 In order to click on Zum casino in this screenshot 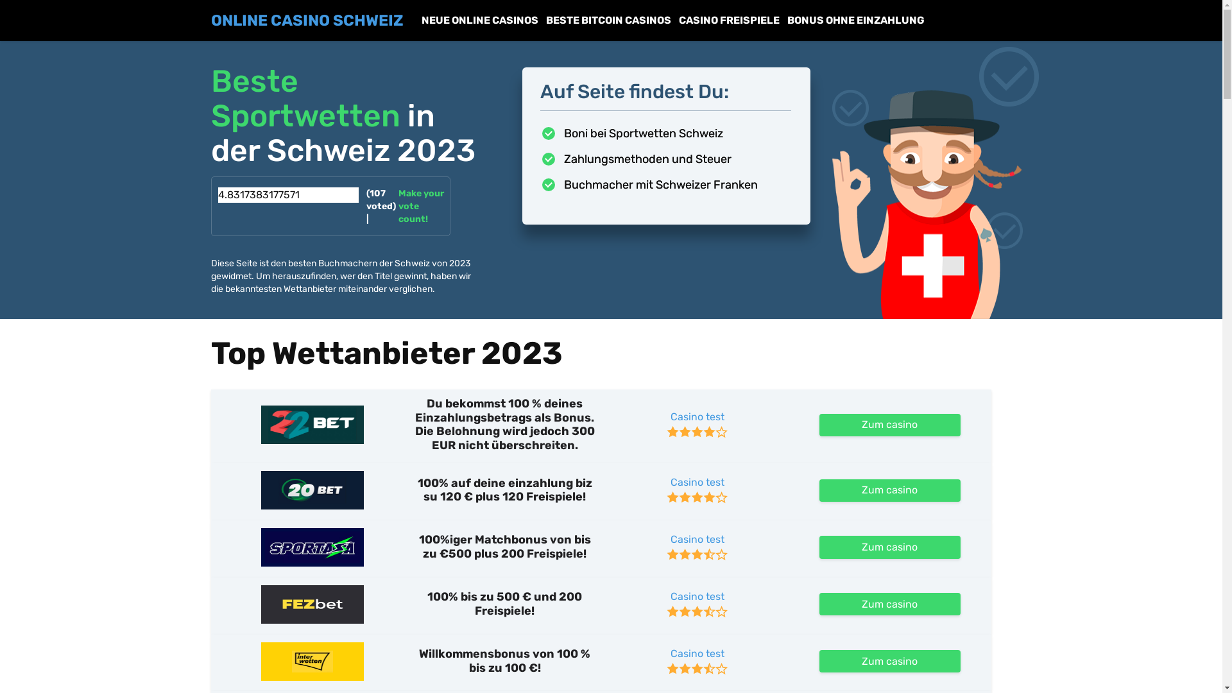, I will do `click(889, 604)`.